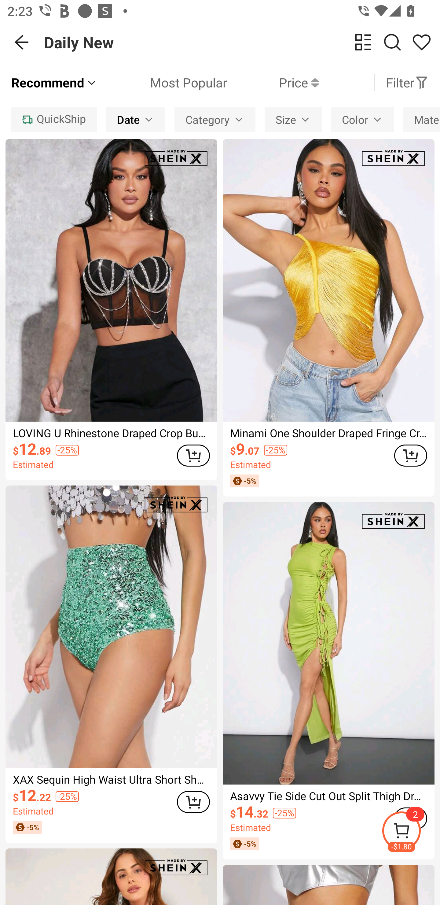 The height and width of the screenshot is (905, 440). Describe the element at coordinates (363, 42) in the screenshot. I see `change view` at that location.